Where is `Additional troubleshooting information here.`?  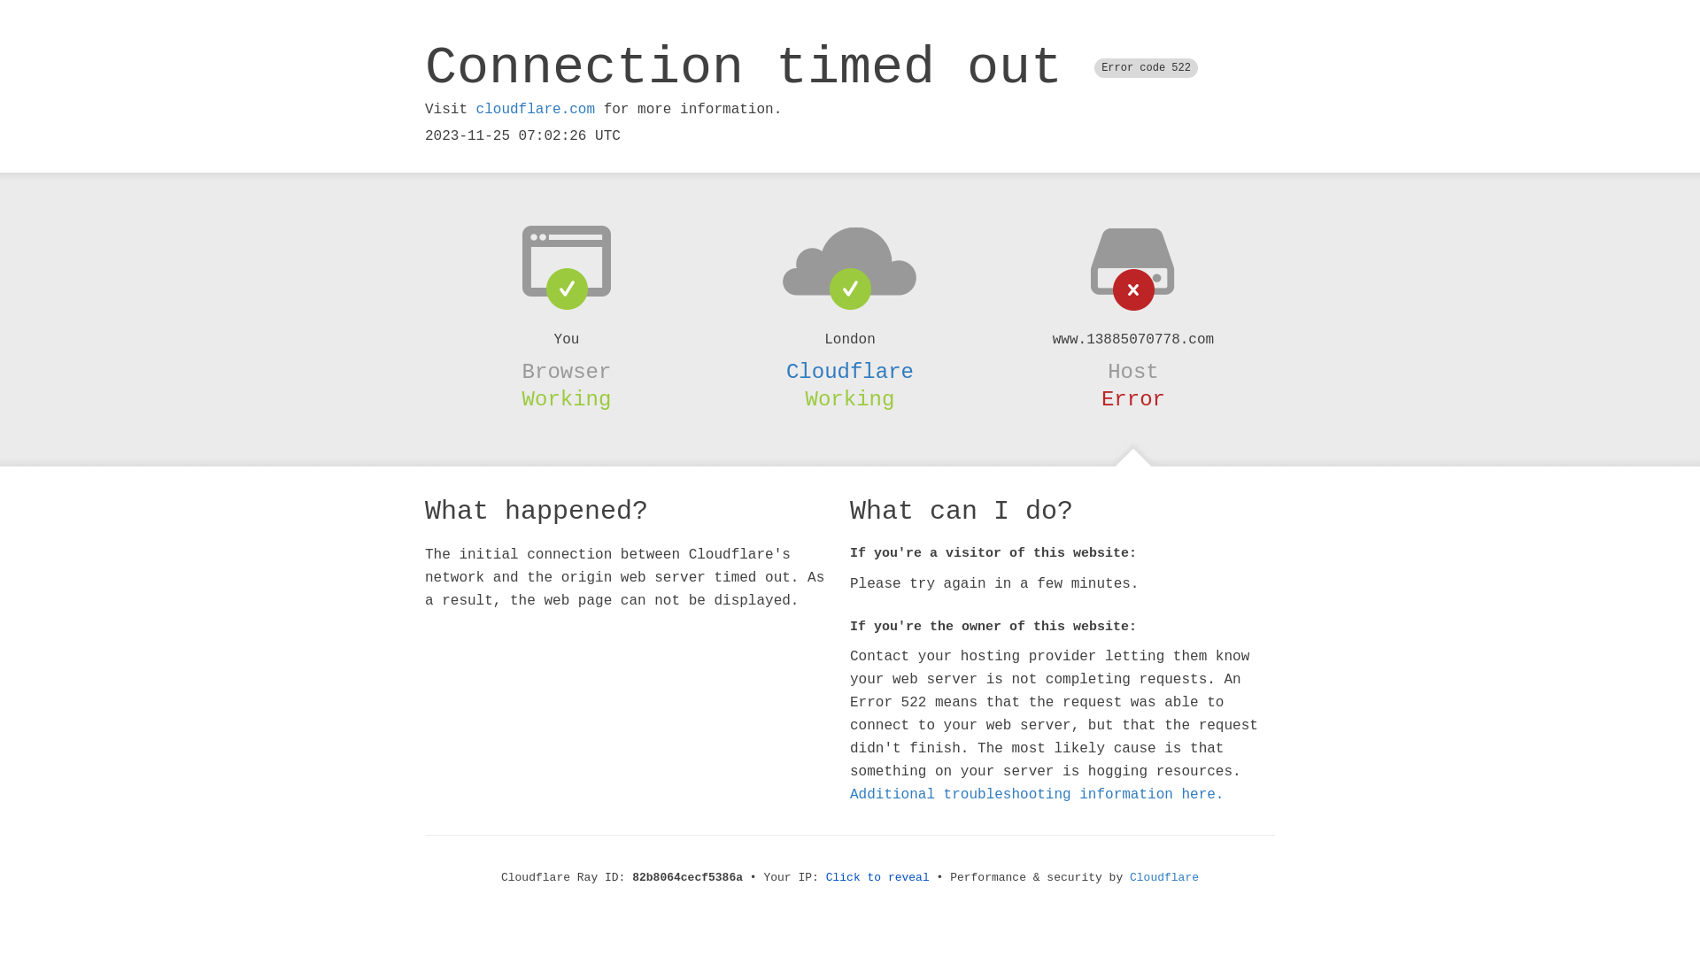
Additional troubleshooting information here. is located at coordinates (1037, 795).